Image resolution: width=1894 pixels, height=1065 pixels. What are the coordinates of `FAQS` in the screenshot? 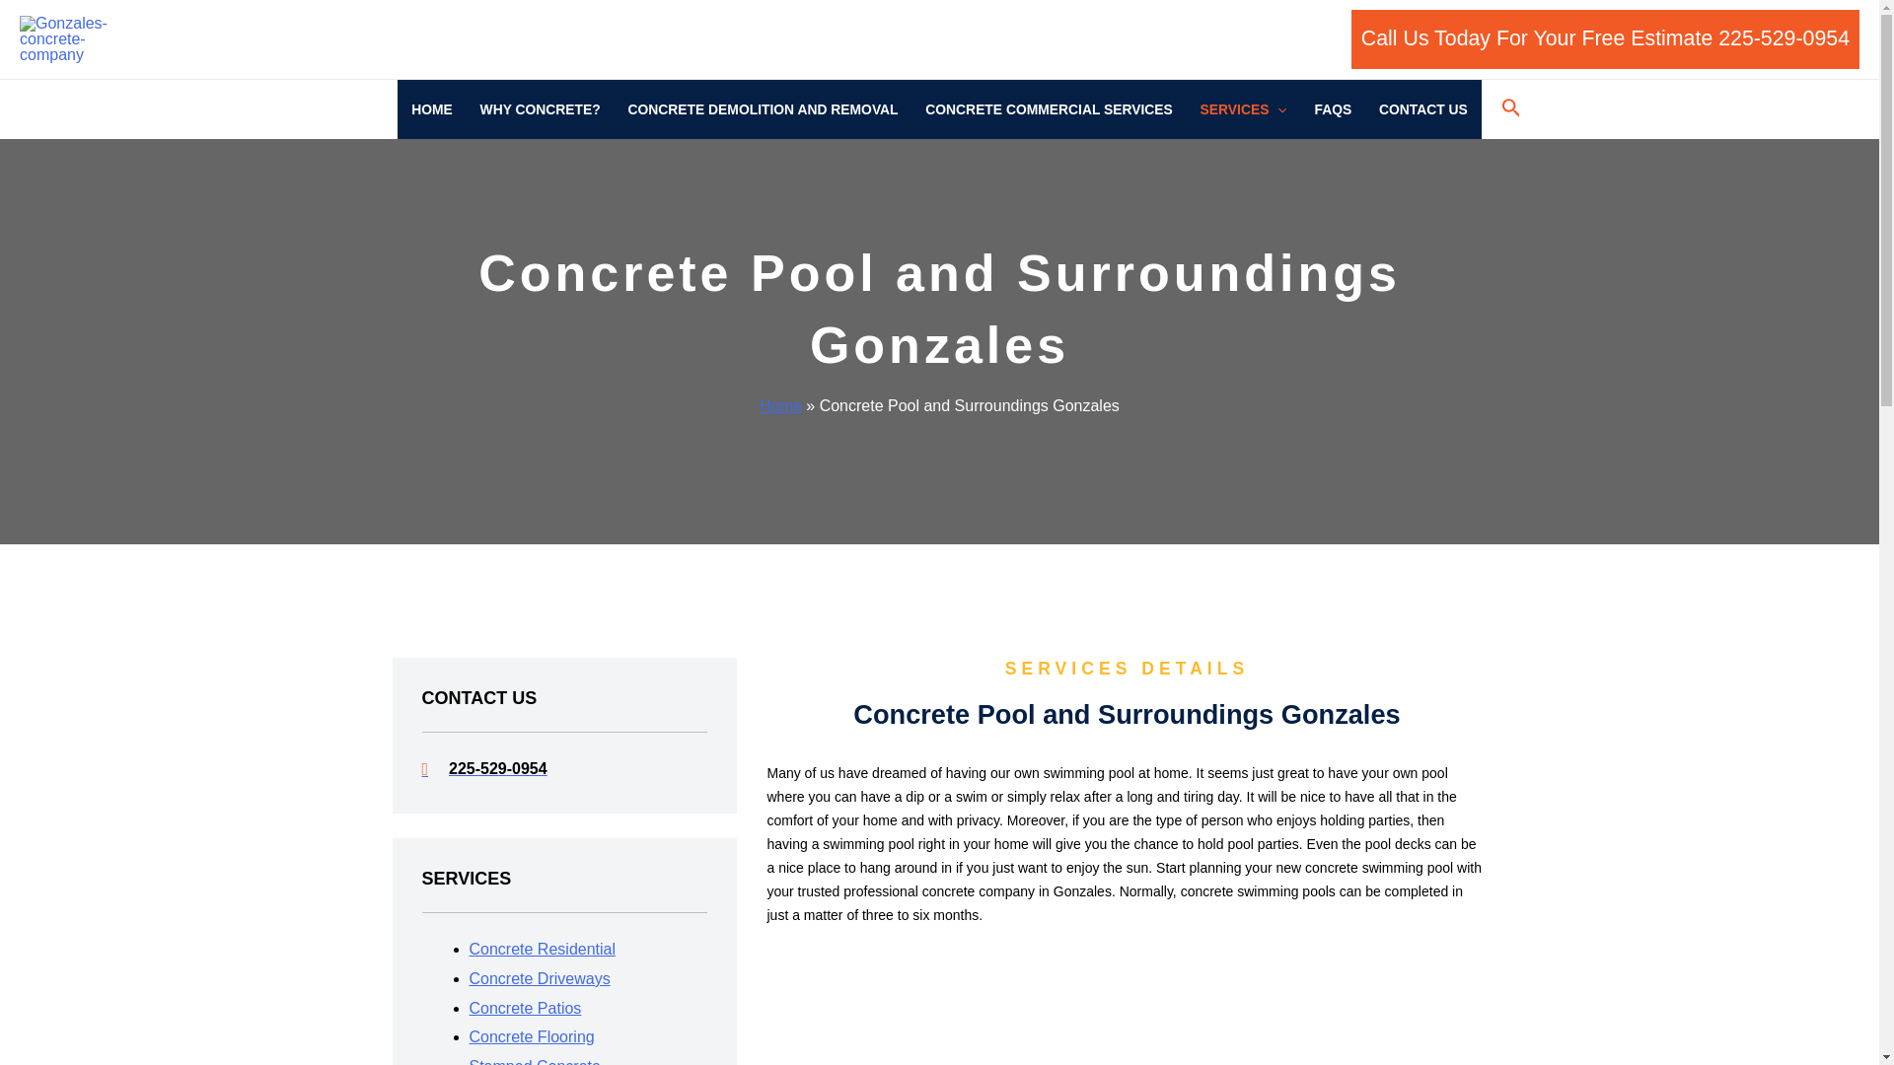 It's located at (1334, 109).